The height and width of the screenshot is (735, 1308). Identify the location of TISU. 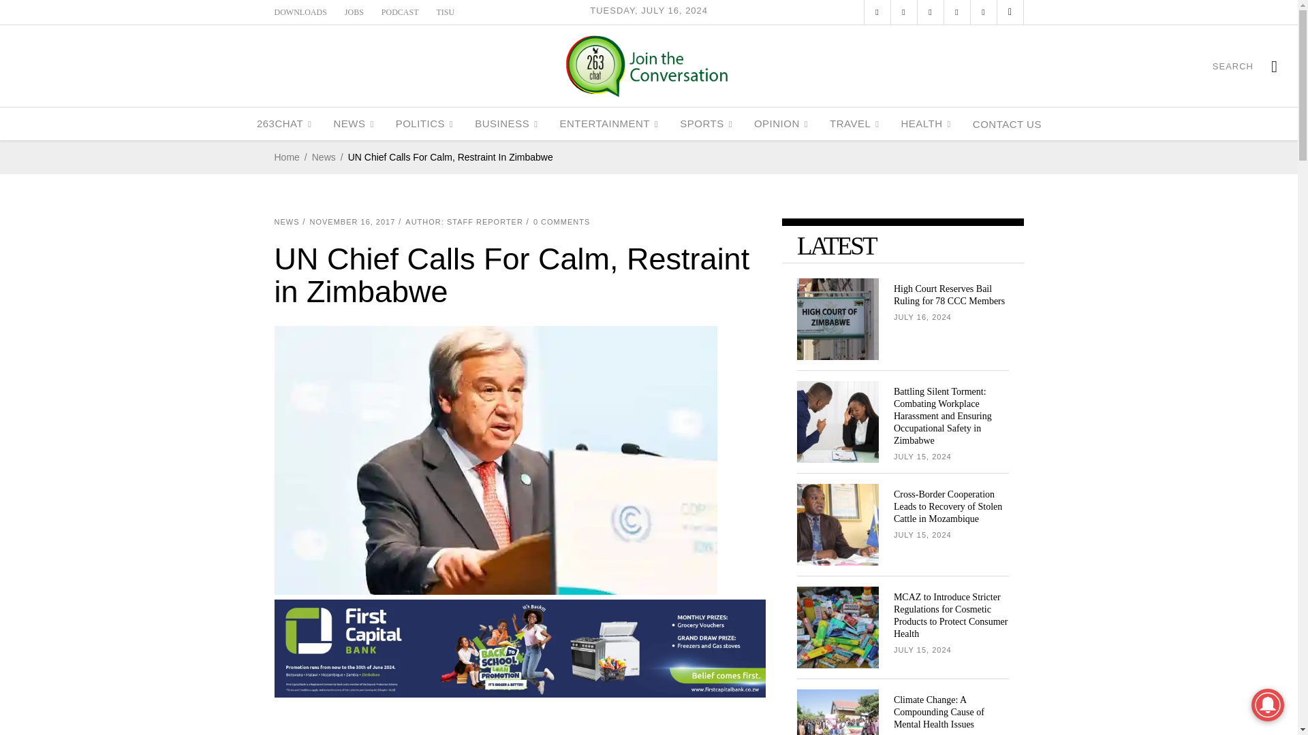
(446, 12).